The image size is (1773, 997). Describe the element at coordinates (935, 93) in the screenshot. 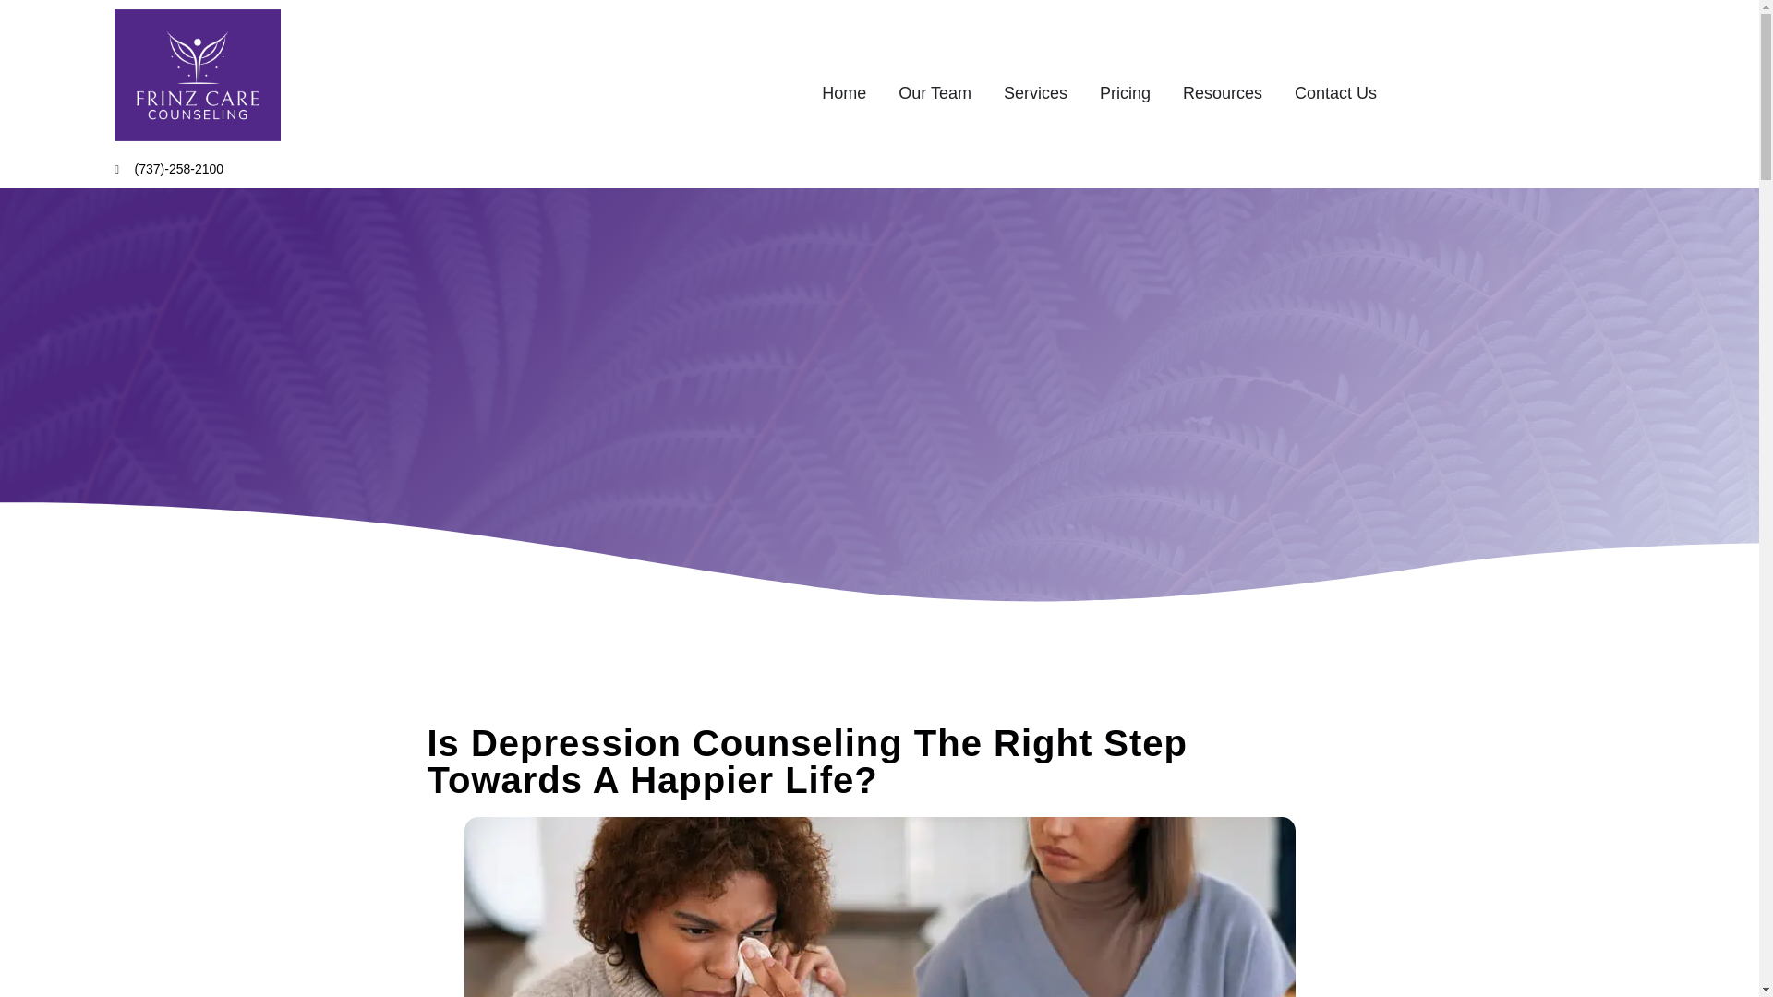

I see `Our Team` at that location.